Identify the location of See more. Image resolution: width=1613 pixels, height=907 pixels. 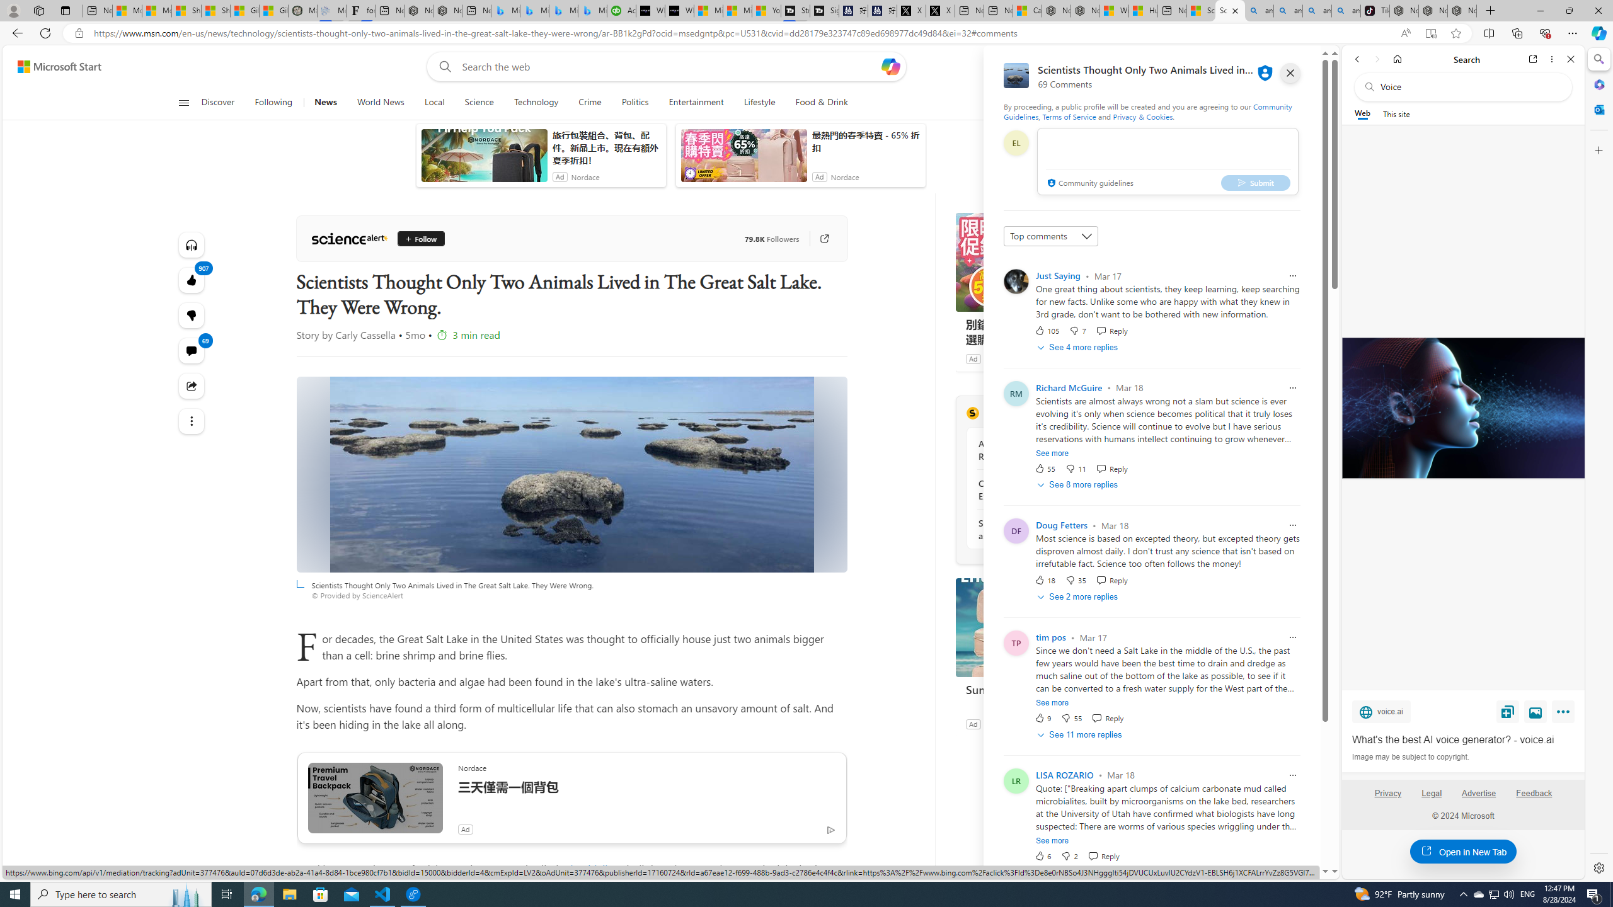
(1052, 840).